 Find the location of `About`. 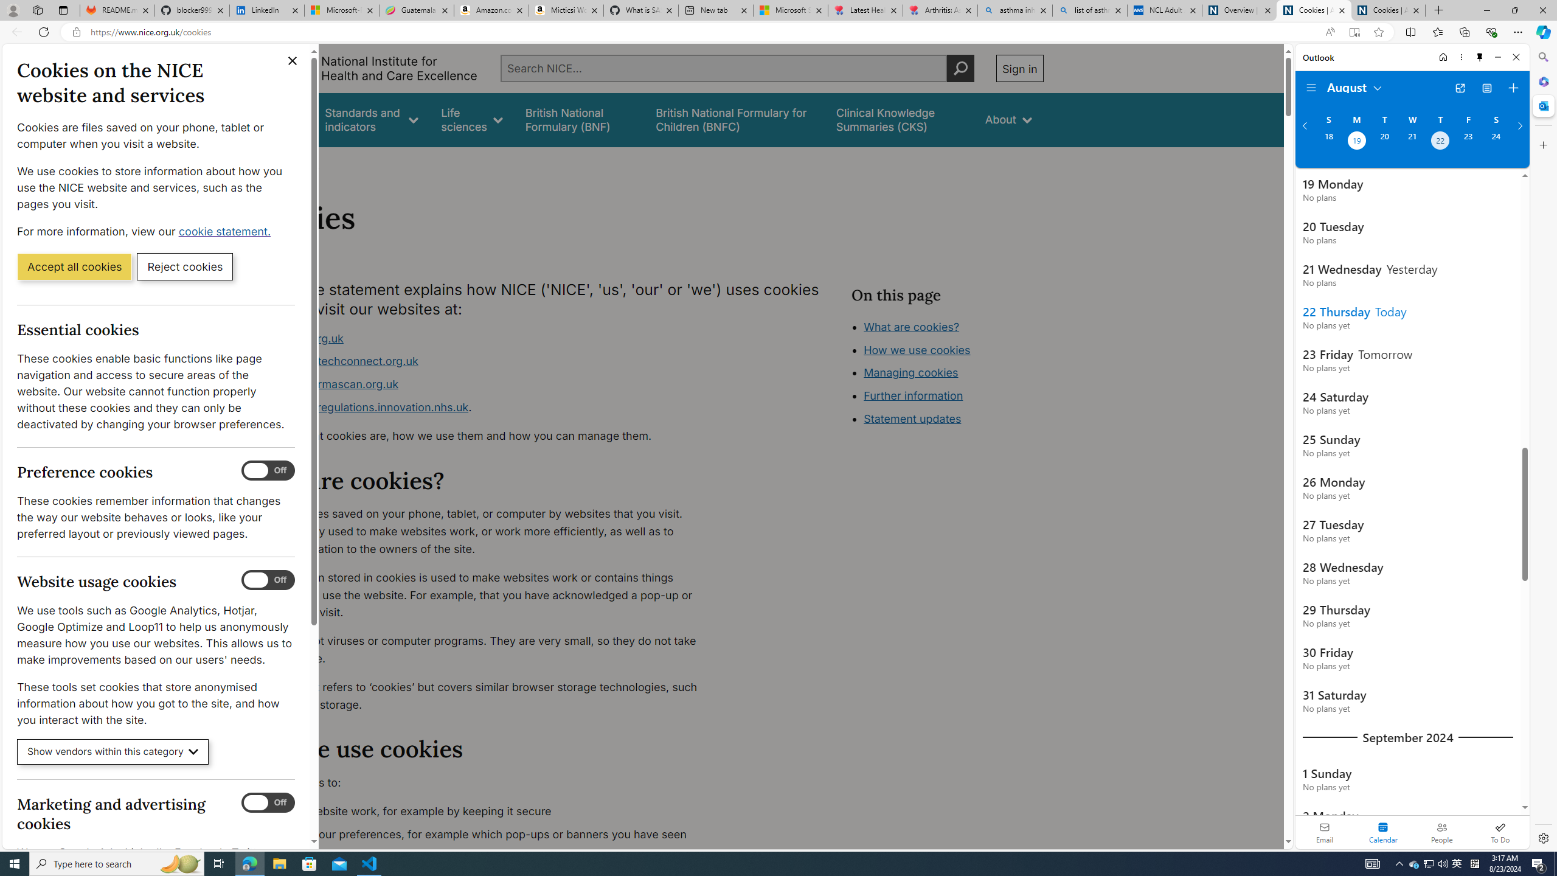

About is located at coordinates (303, 163).